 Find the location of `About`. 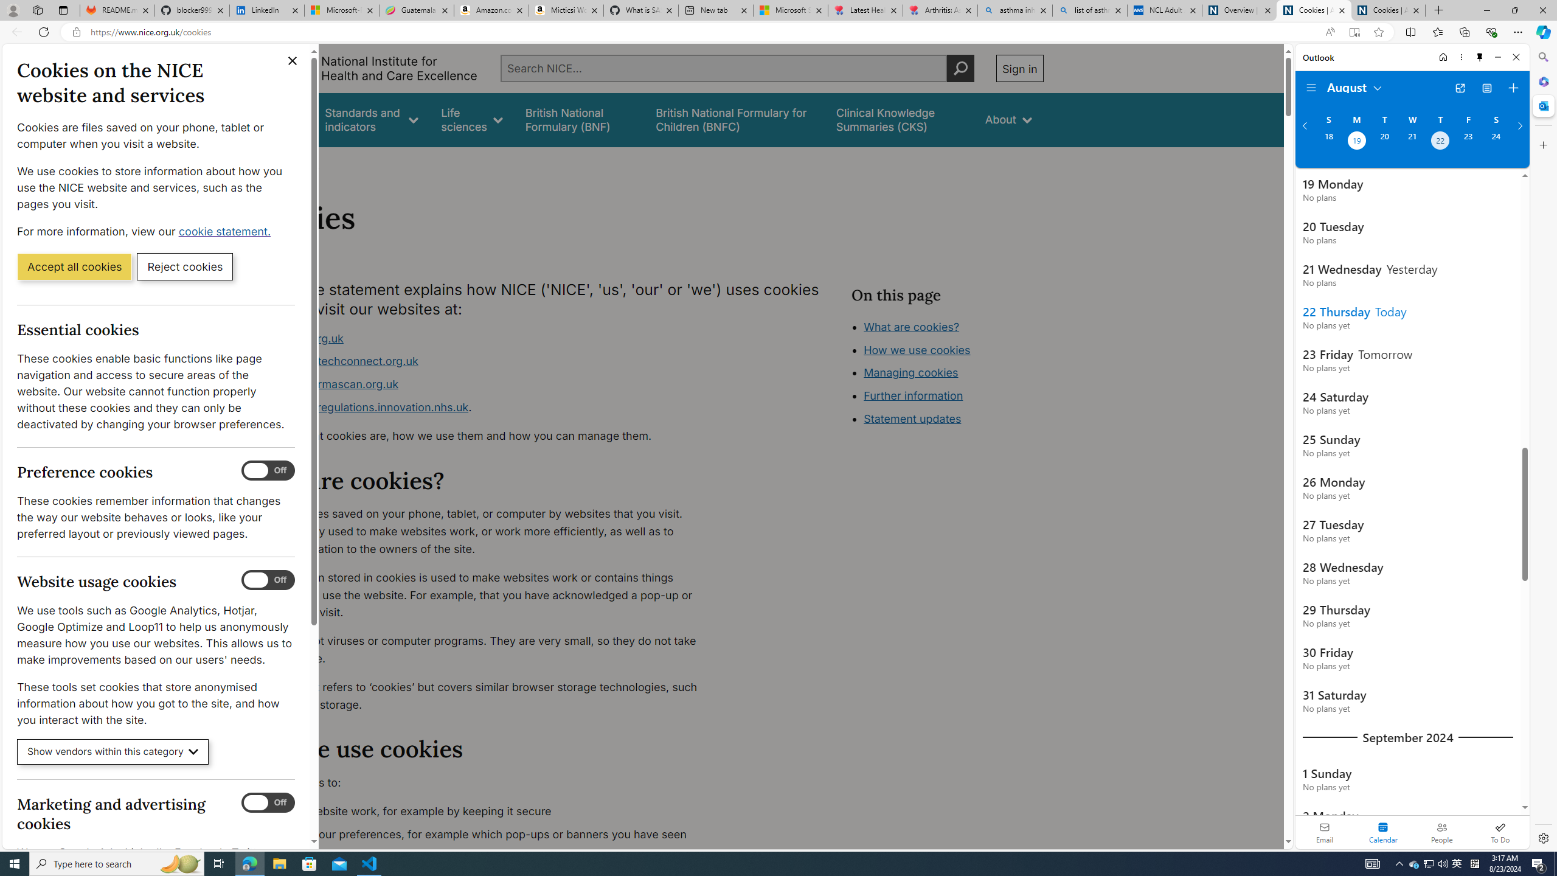

About is located at coordinates (303, 163).